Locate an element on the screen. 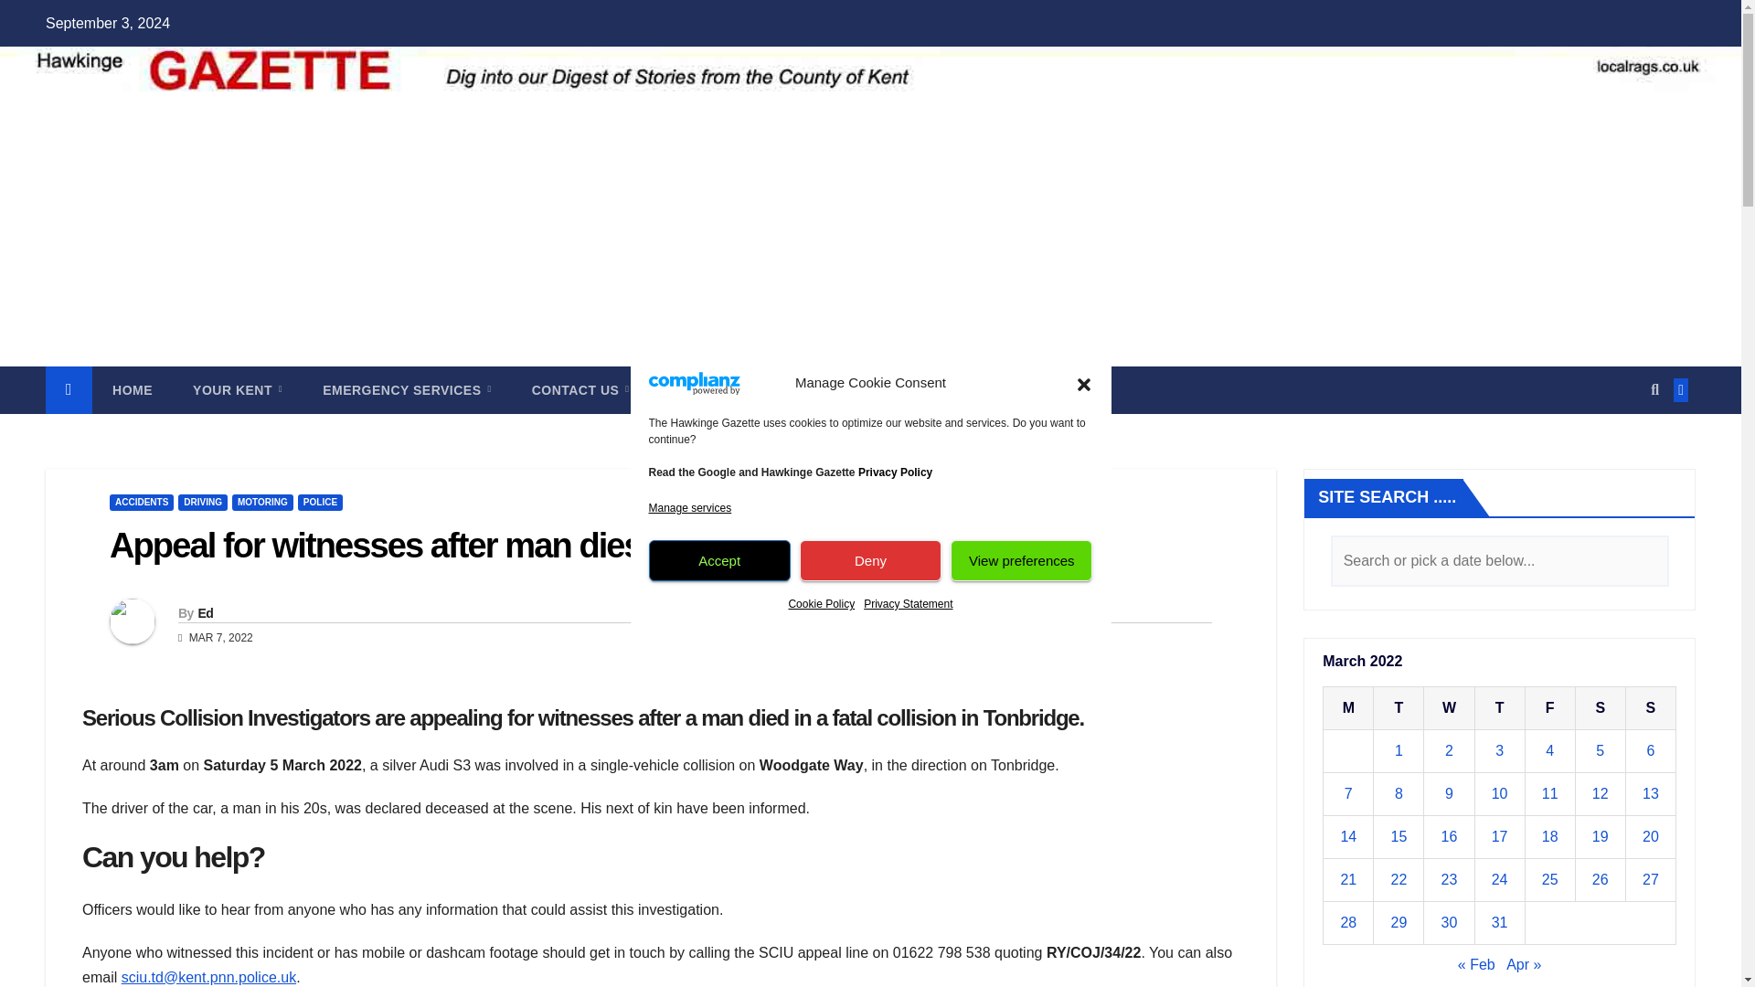 The height and width of the screenshot is (987, 1755). Deny is located at coordinates (870, 560).